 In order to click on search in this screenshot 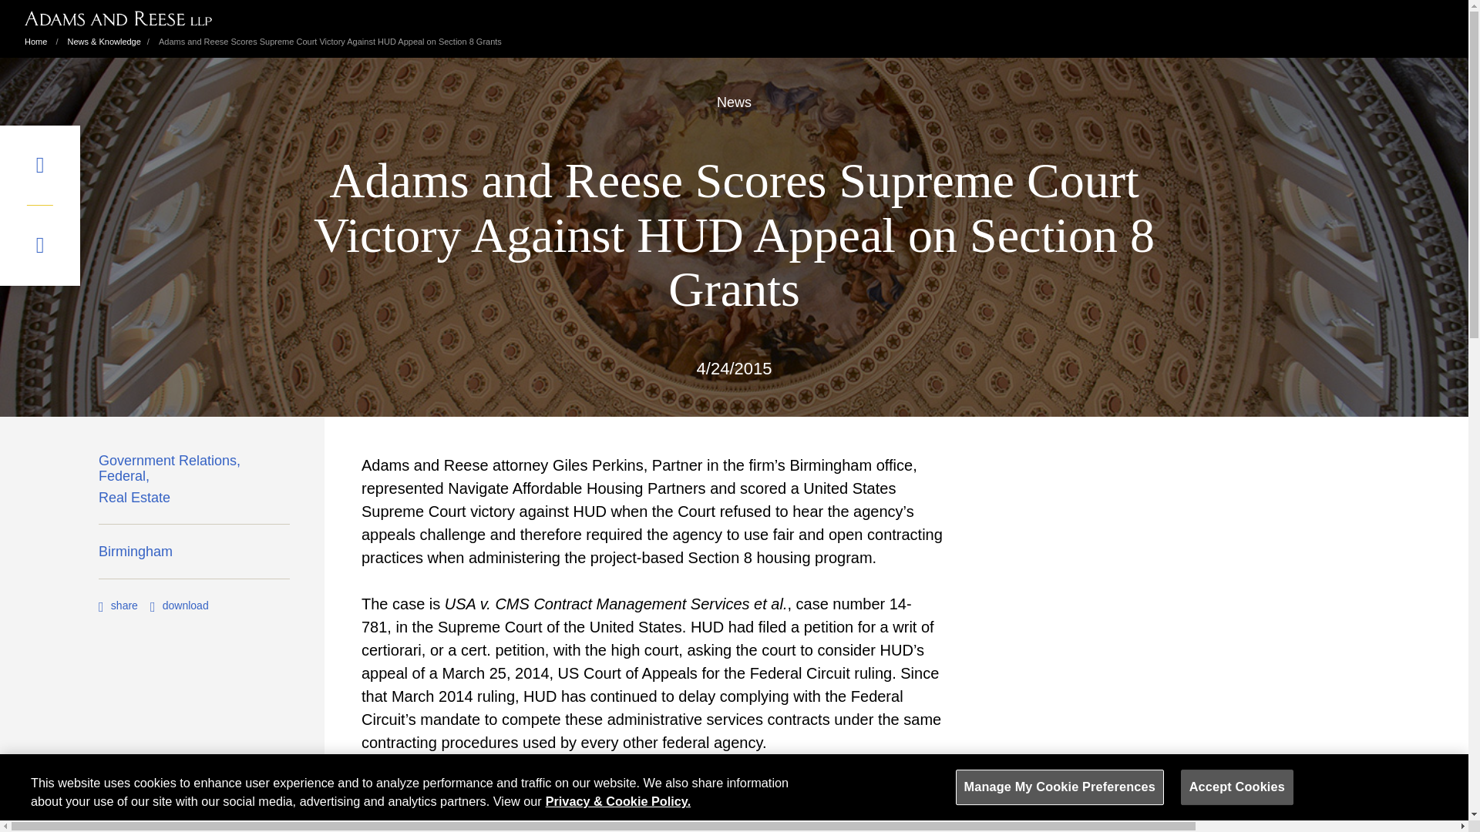, I will do `click(40, 245)`.